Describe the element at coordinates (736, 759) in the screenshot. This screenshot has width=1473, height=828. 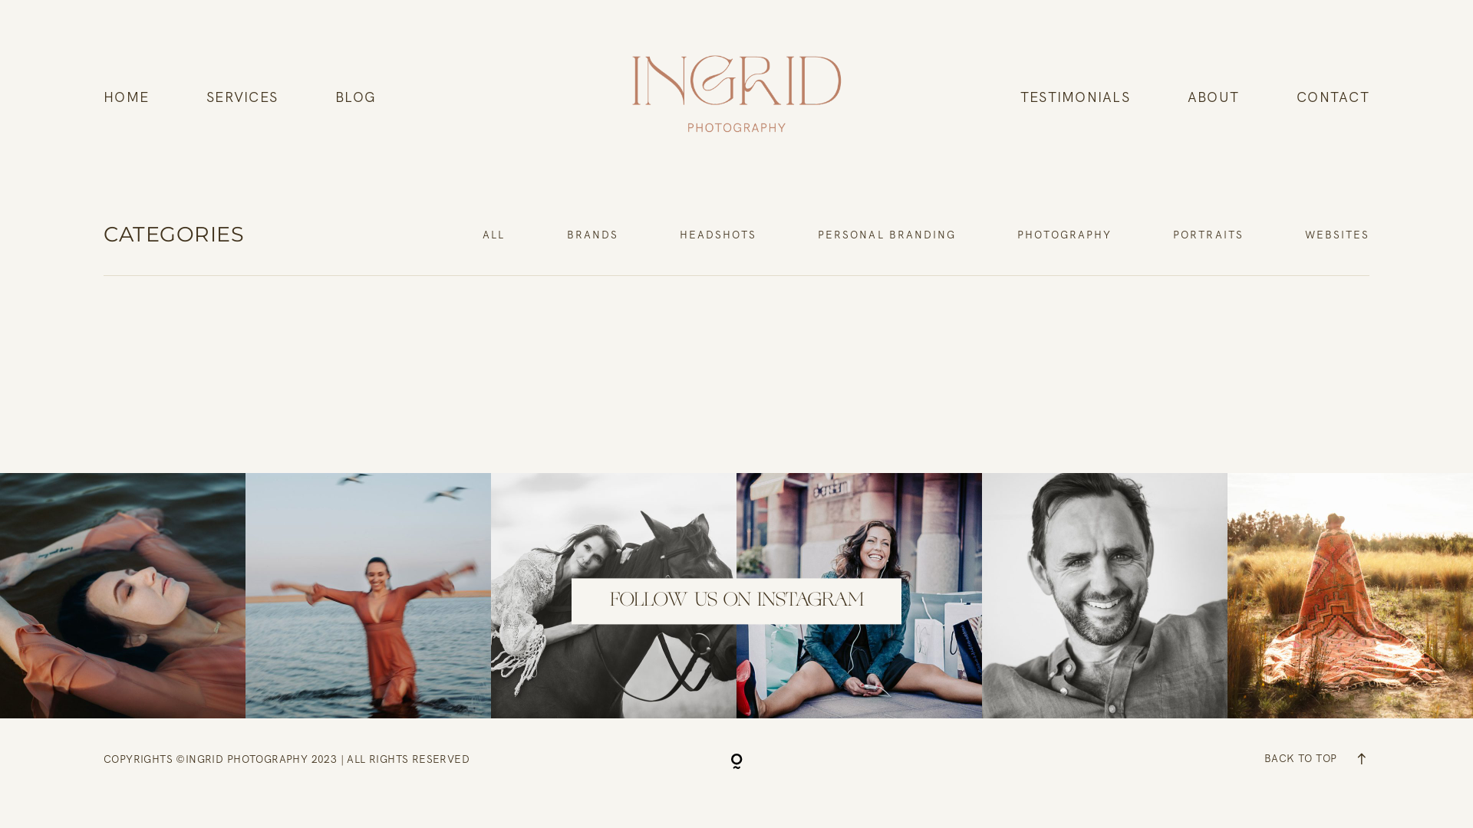
I see `Sorry, your browser does not support inline SVG.` at that location.